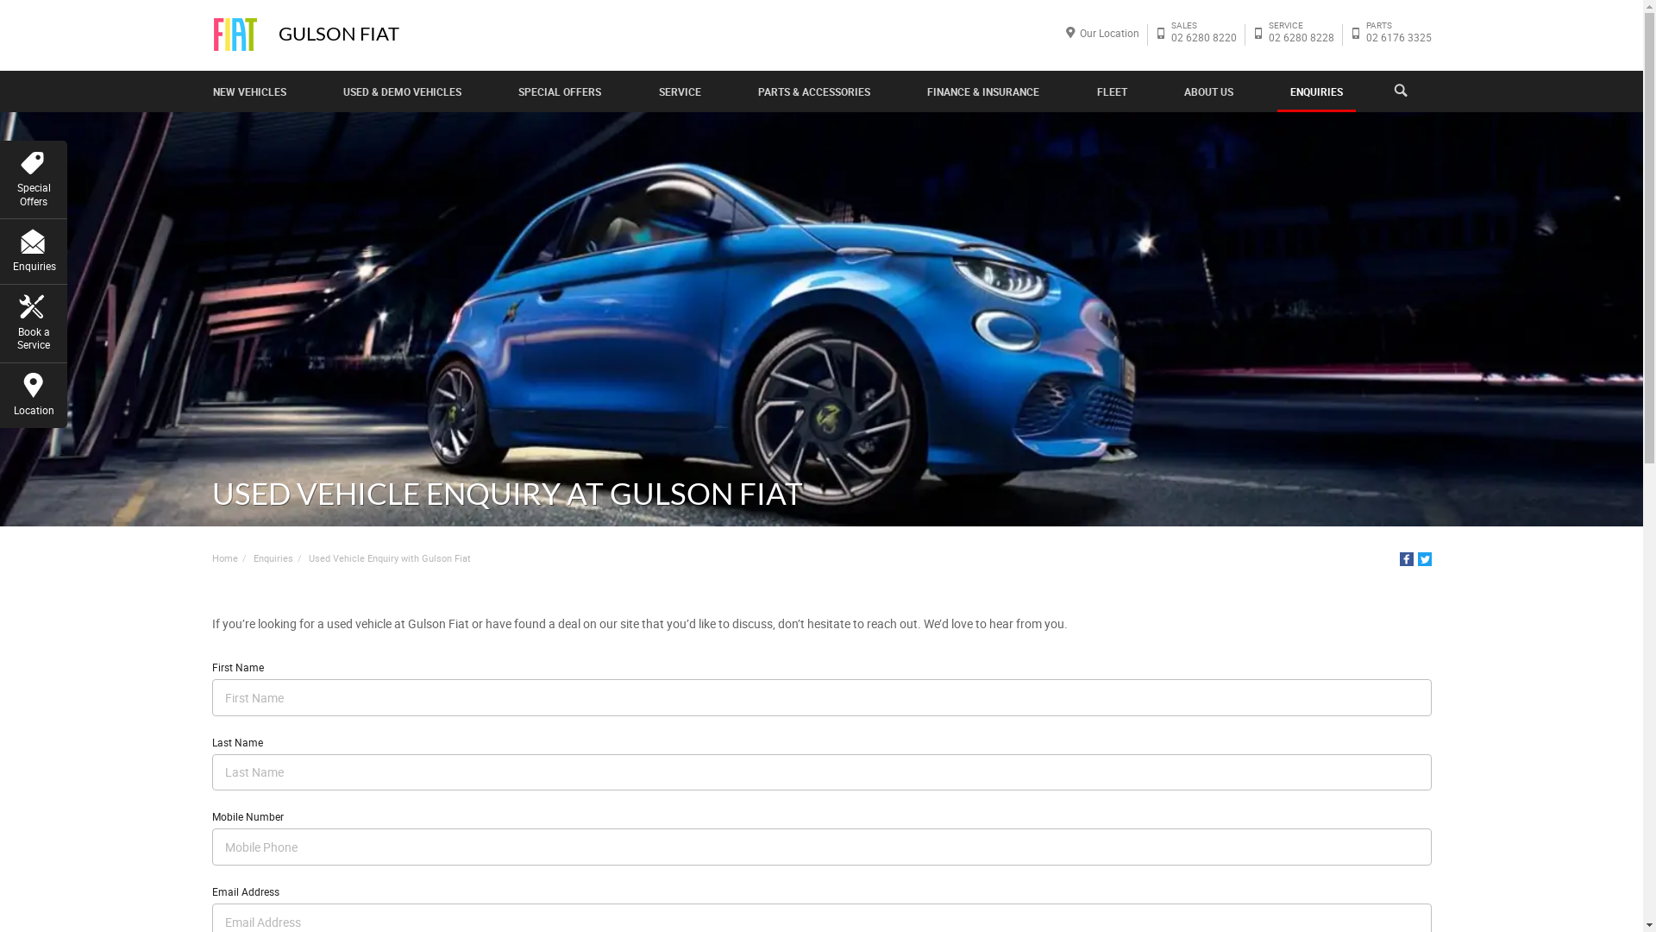 The width and height of the screenshot is (1656, 932). Describe the element at coordinates (34, 393) in the screenshot. I see `Location` at that location.